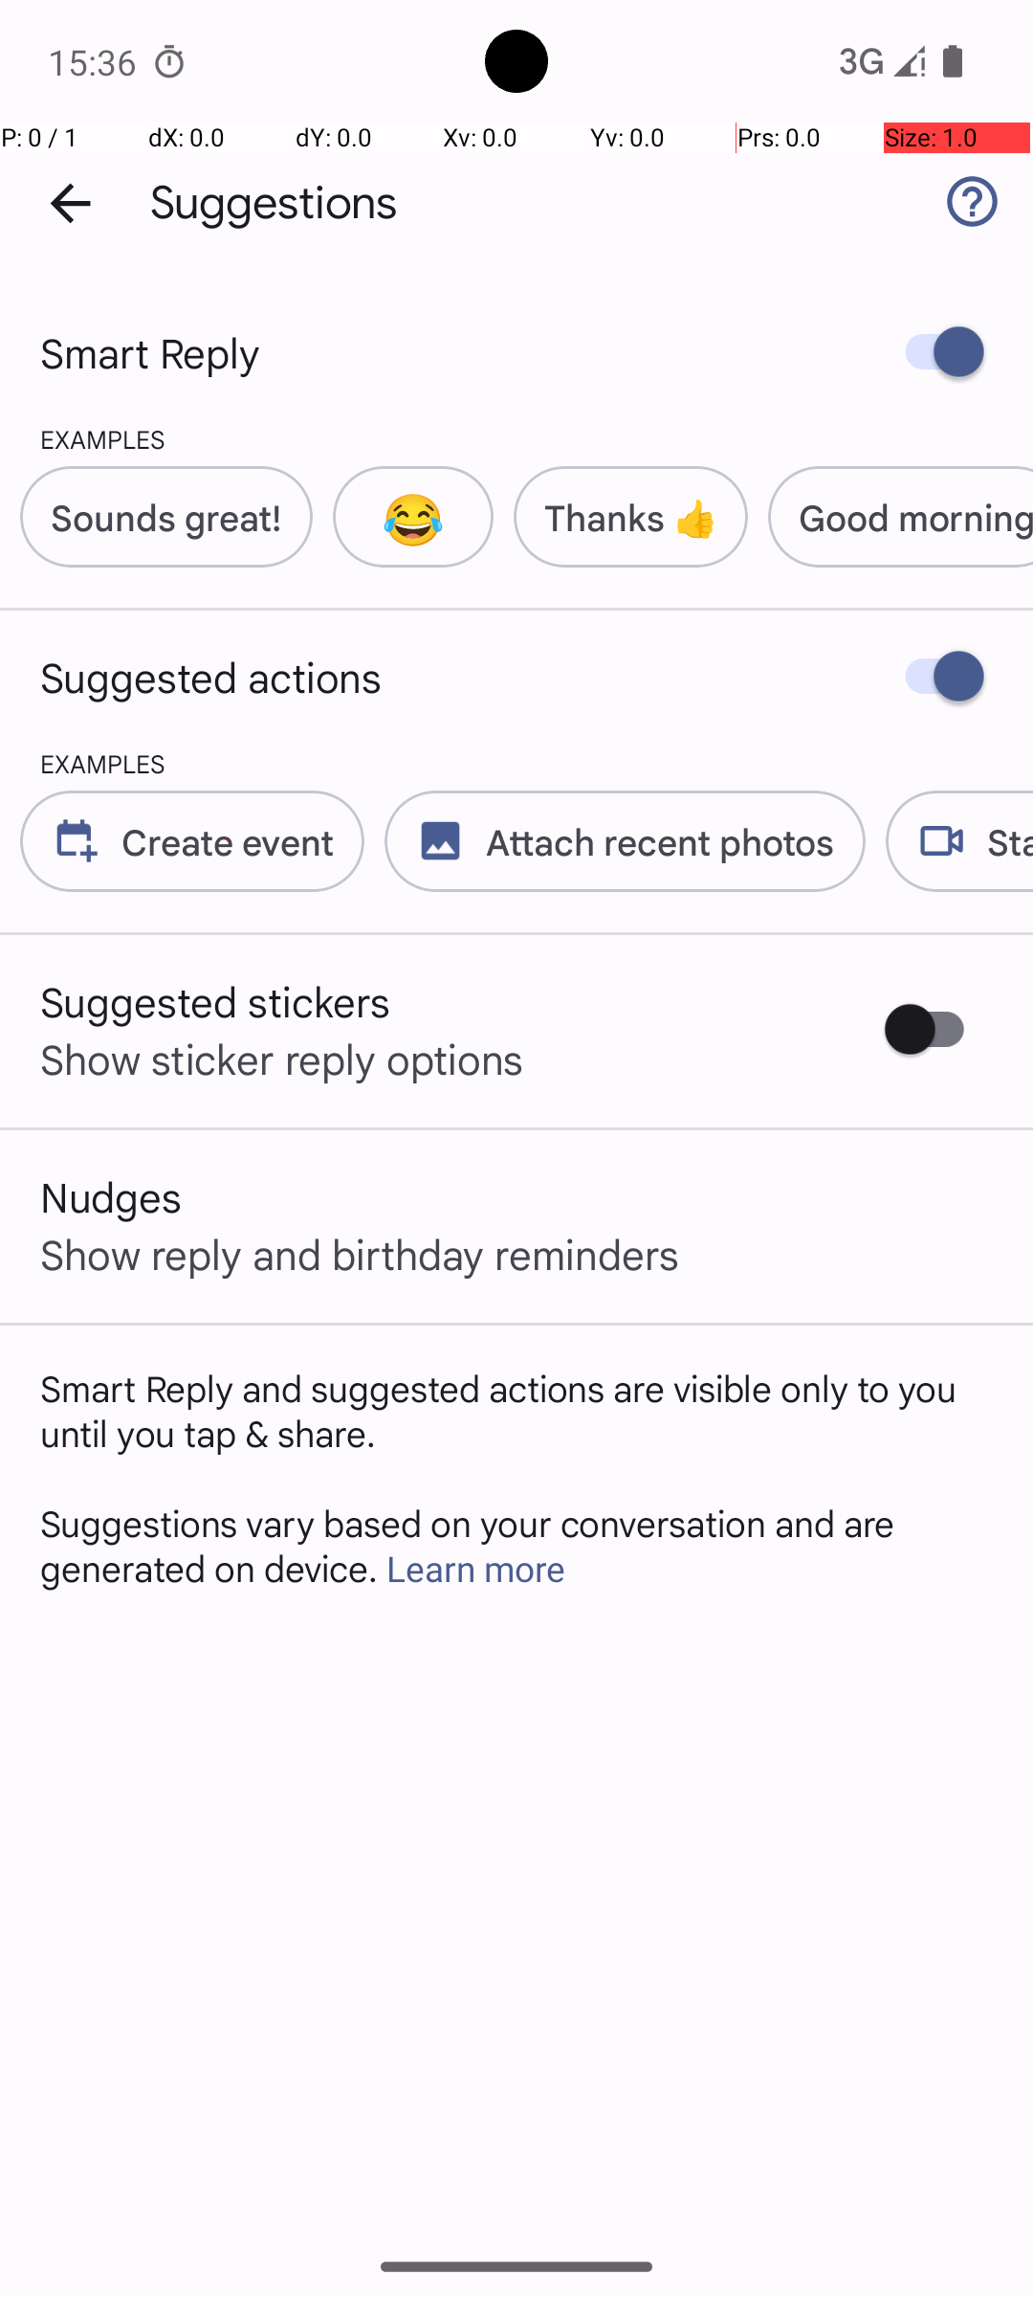  What do you see at coordinates (890, 517) in the screenshot?
I see `Suggested reply: Good morning` at bounding box center [890, 517].